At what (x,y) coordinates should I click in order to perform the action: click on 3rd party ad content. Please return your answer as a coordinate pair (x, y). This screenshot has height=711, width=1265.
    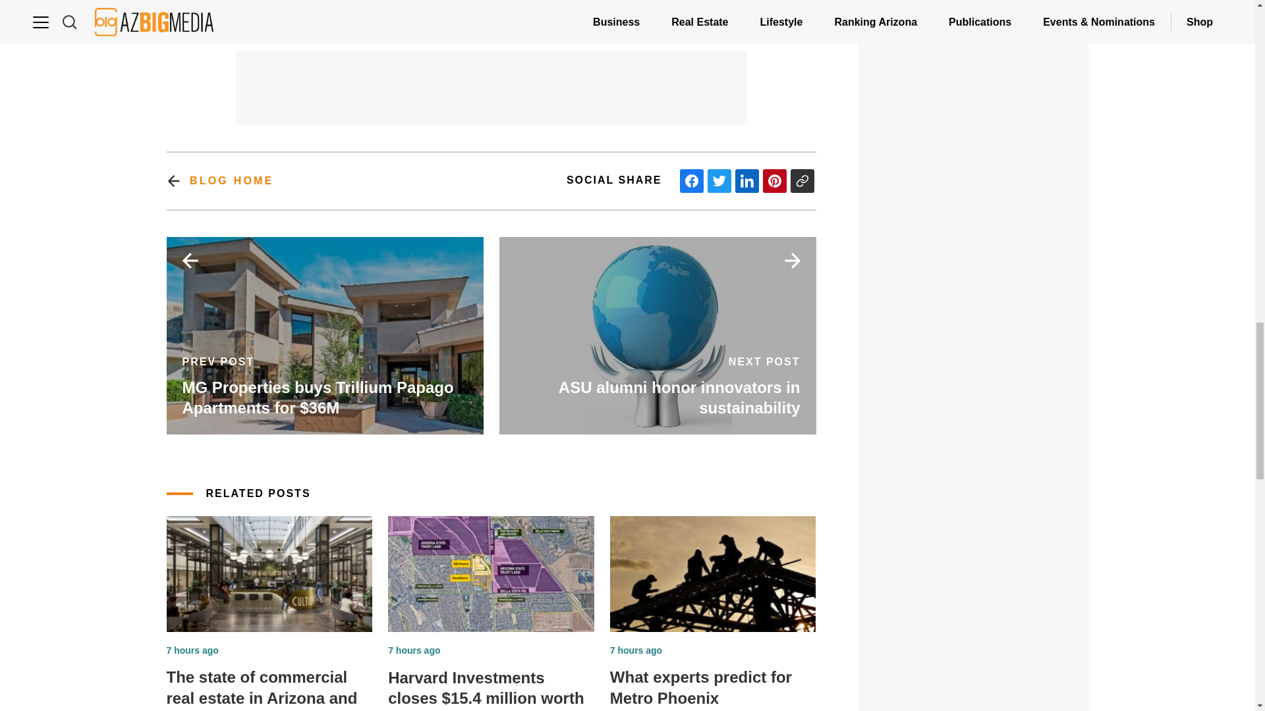
    Looking at the image, I should click on (492, 79).